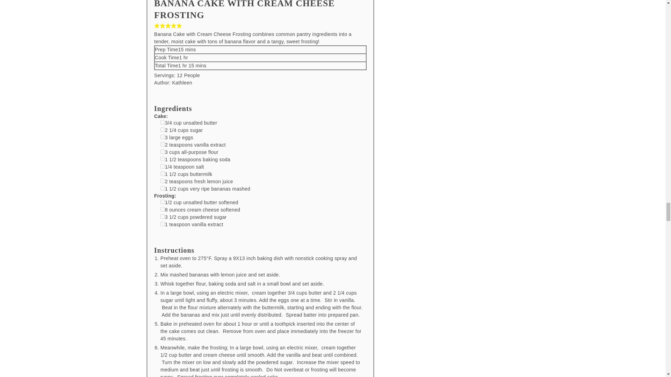 The image size is (671, 377). I want to click on on, so click(163, 122).